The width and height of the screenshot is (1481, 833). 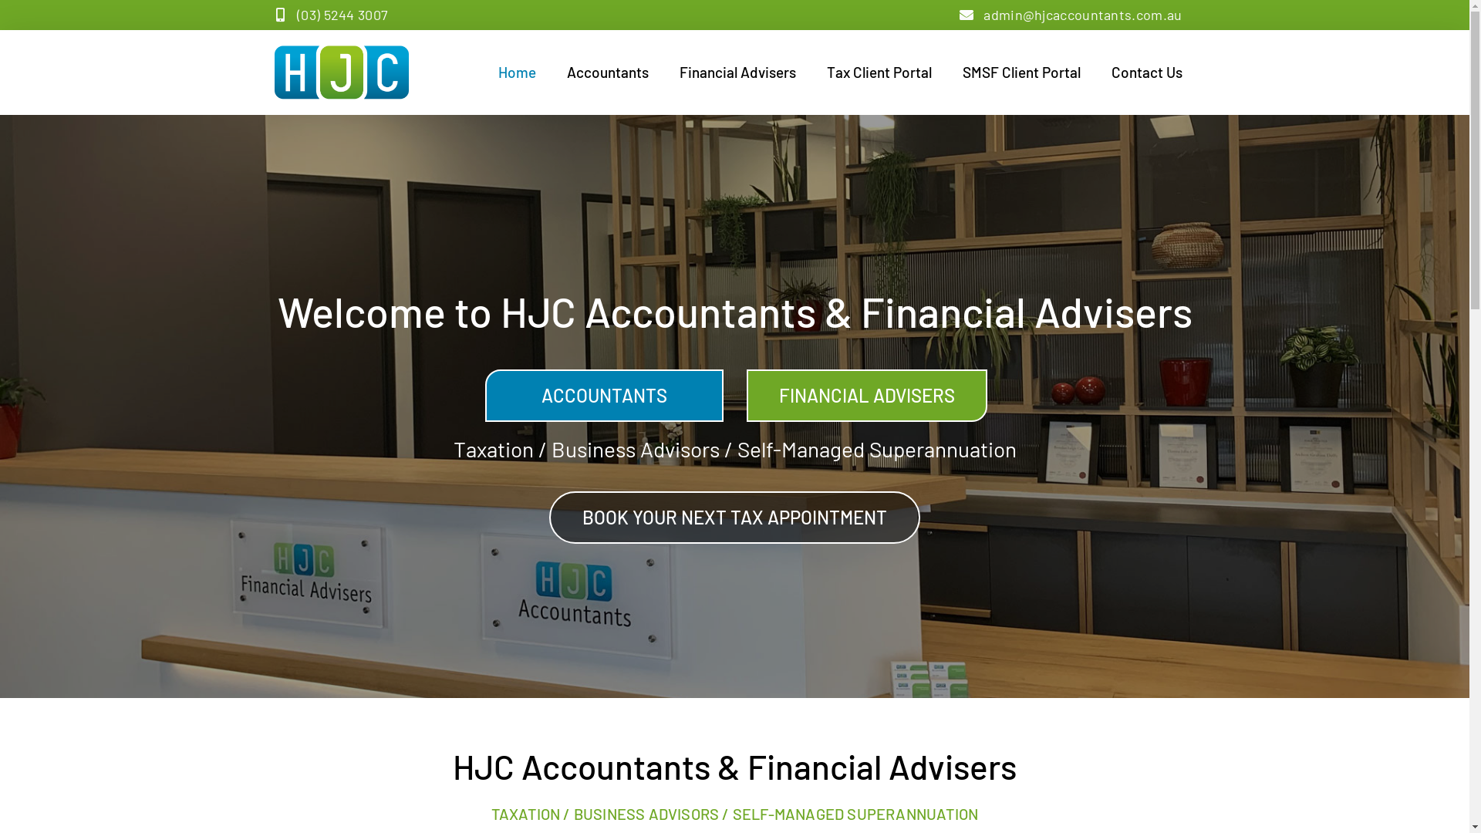 I want to click on BOOK YOUR NEXT TAX APPOINTMENT, so click(x=734, y=518).